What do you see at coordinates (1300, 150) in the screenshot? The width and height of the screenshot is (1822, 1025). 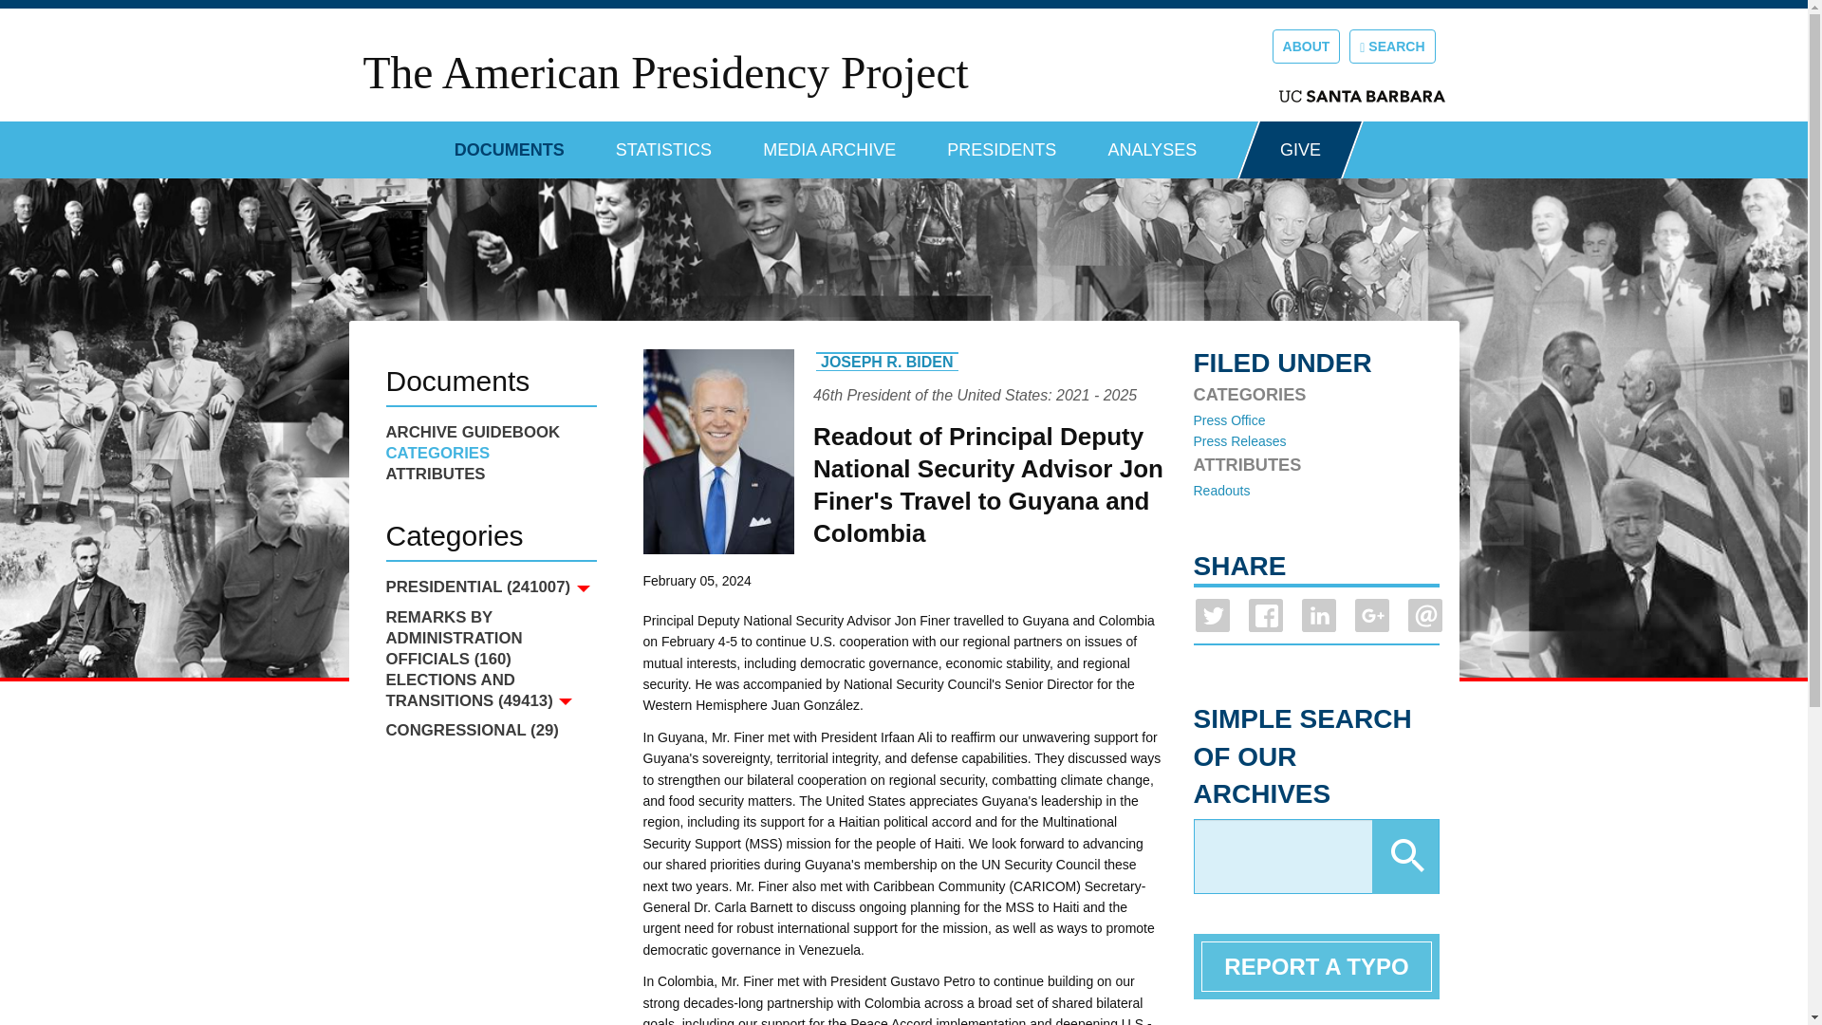 I see `GIVE` at bounding box center [1300, 150].